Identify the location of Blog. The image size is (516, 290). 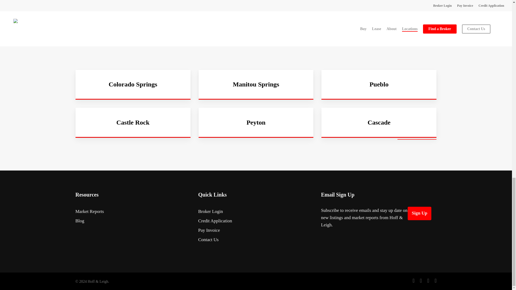
(133, 221).